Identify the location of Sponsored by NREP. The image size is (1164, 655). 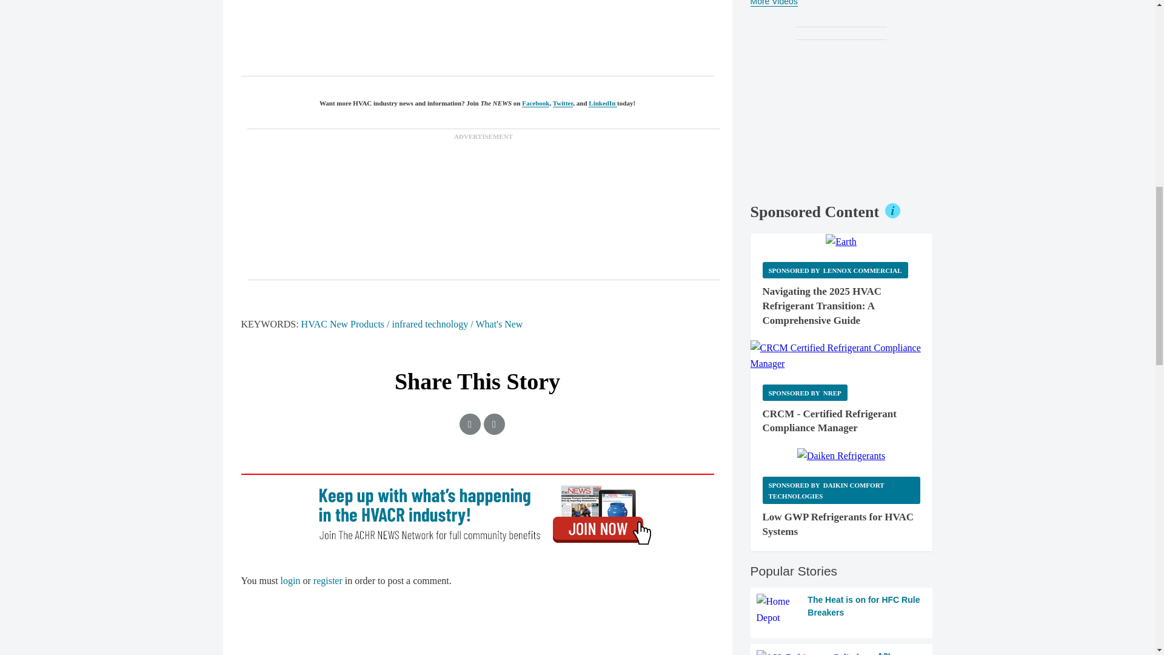
(804, 392).